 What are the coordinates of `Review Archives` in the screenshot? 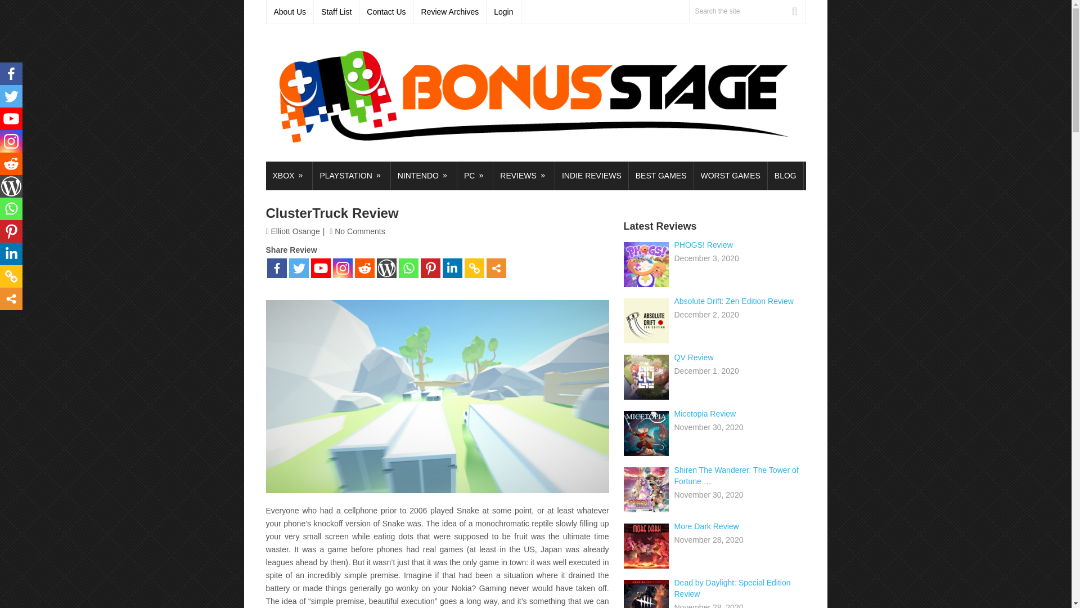 It's located at (450, 12).